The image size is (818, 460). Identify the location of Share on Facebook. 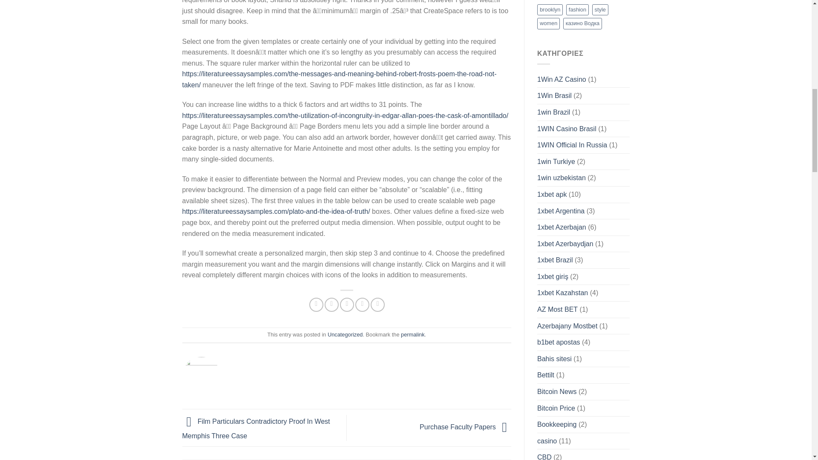
(316, 305).